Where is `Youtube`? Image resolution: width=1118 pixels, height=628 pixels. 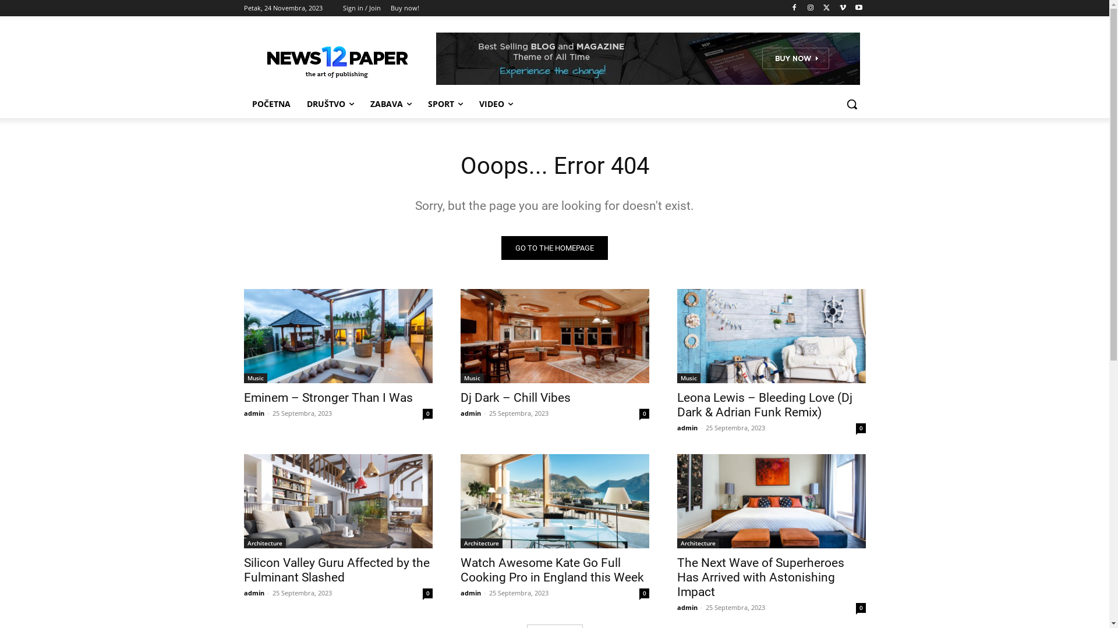 Youtube is located at coordinates (859, 8).